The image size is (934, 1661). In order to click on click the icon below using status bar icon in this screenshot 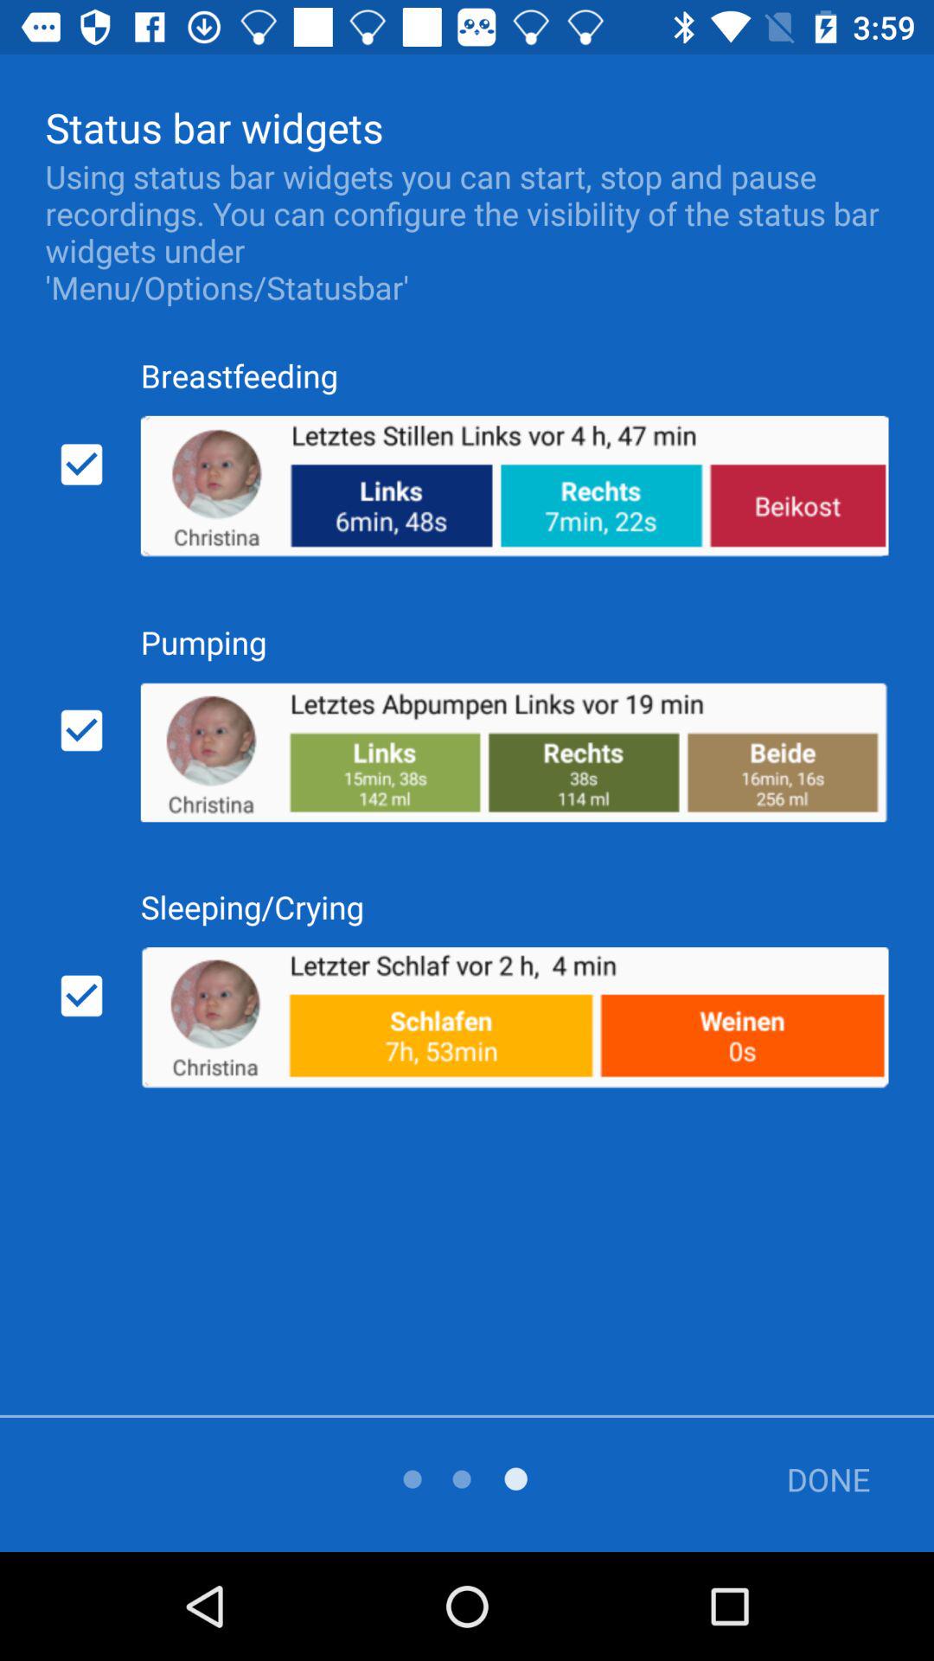, I will do `click(81, 464)`.